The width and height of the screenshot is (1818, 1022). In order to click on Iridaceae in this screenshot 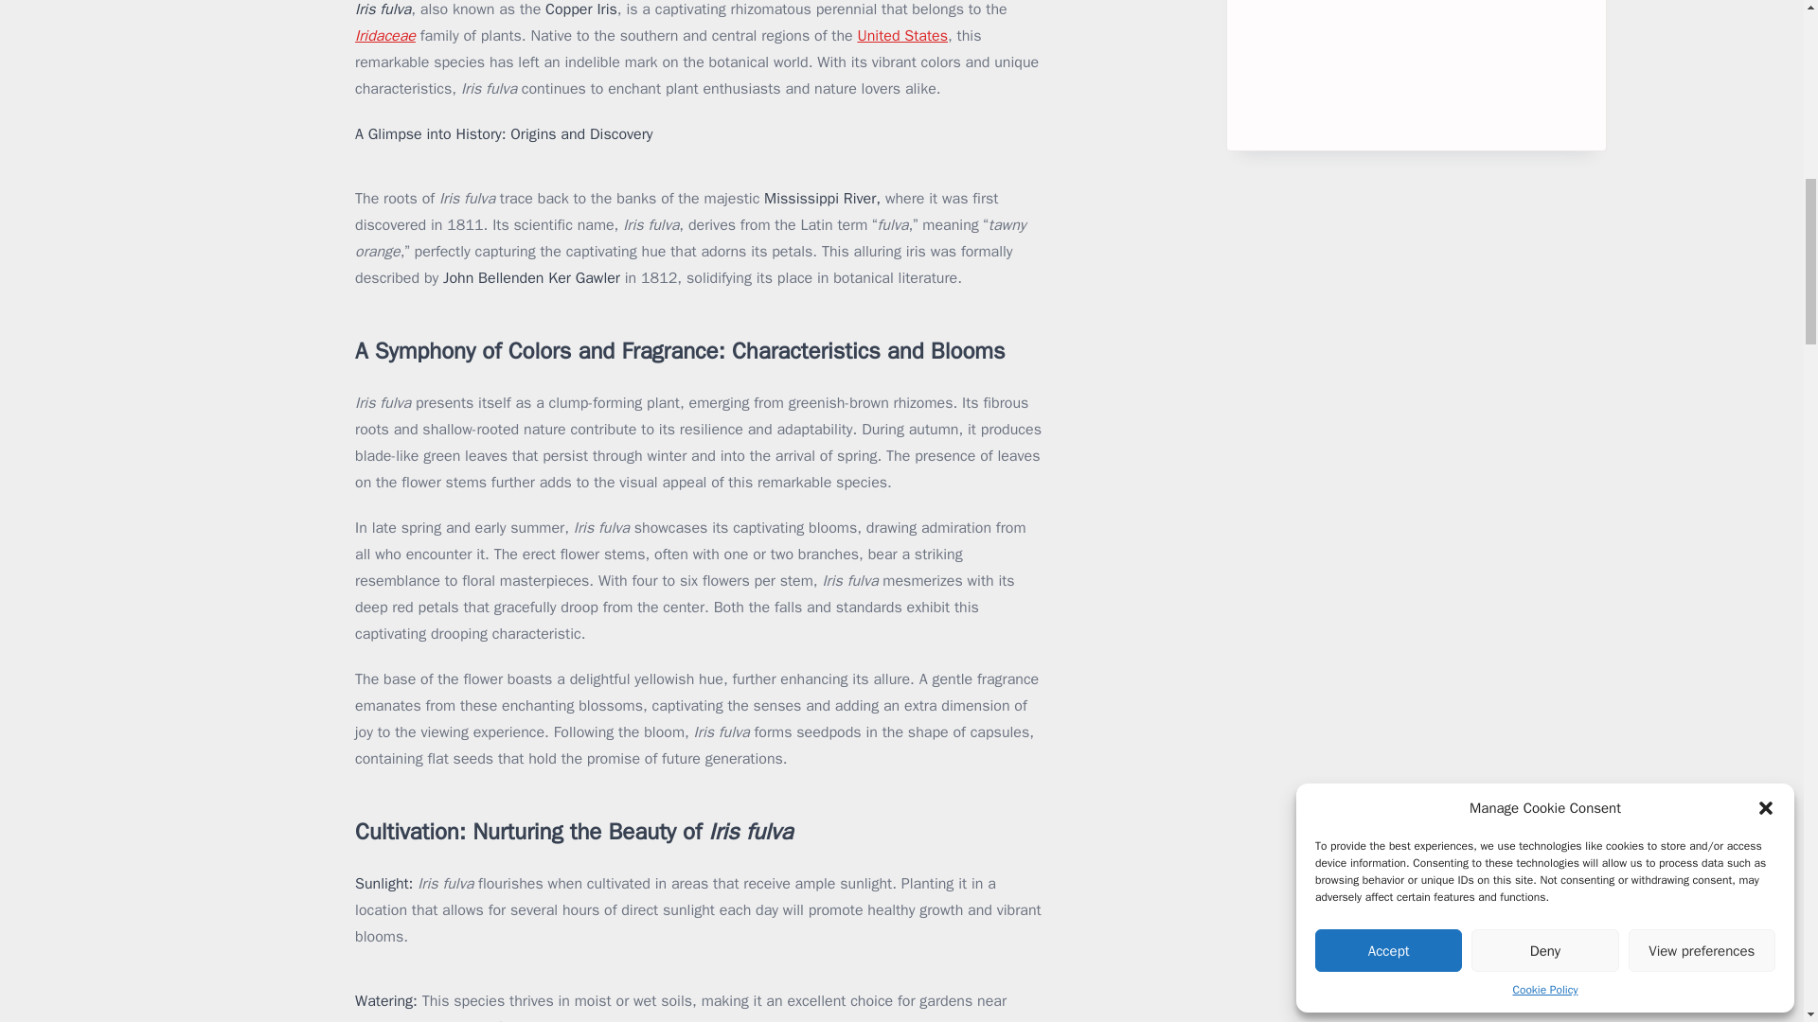, I will do `click(384, 36)`.